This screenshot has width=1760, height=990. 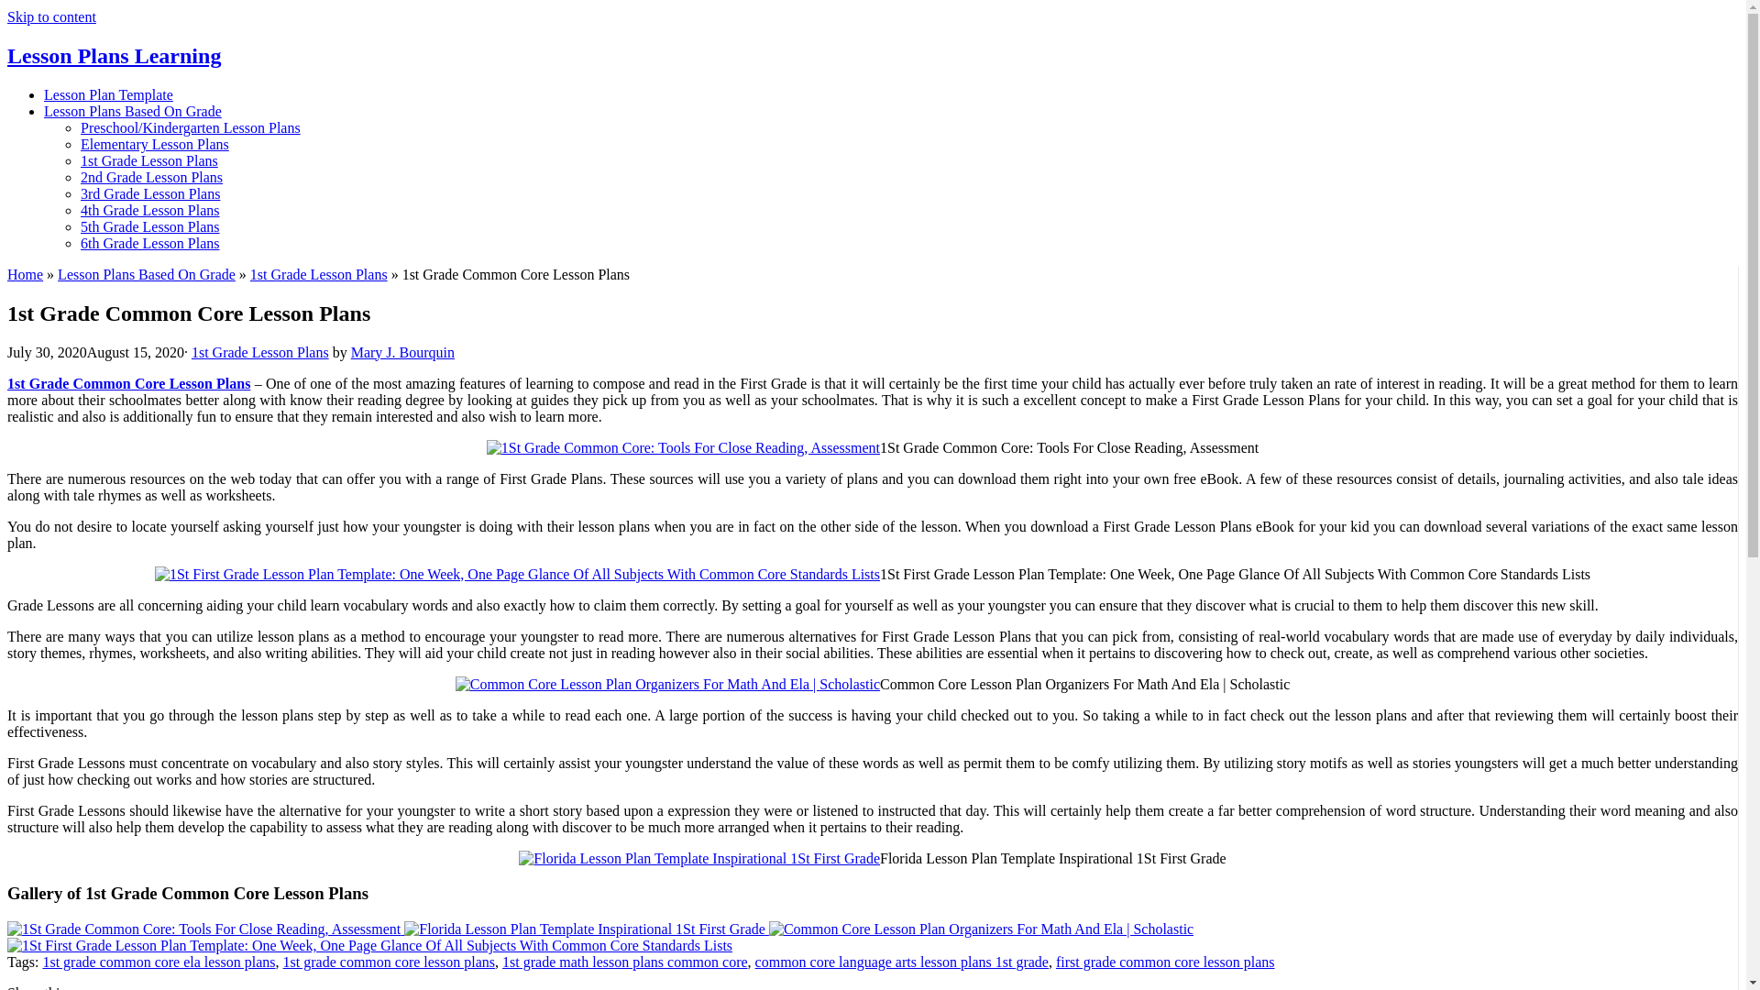 I want to click on Lesson Plans Based On Grade, so click(x=147, y=273).